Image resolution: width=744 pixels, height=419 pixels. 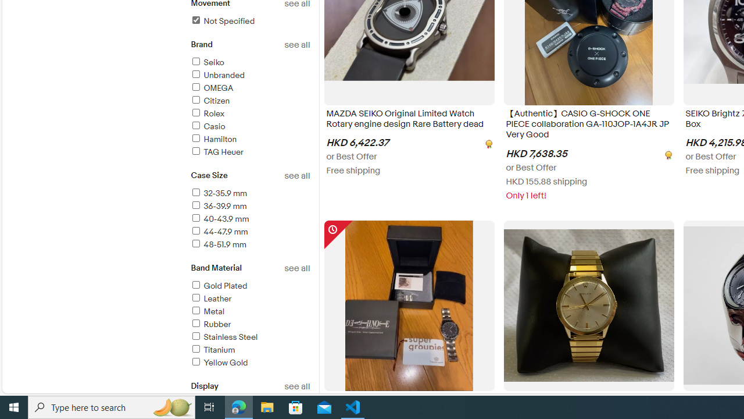 I want to click on Unbranded, so click(x=250, y=76).